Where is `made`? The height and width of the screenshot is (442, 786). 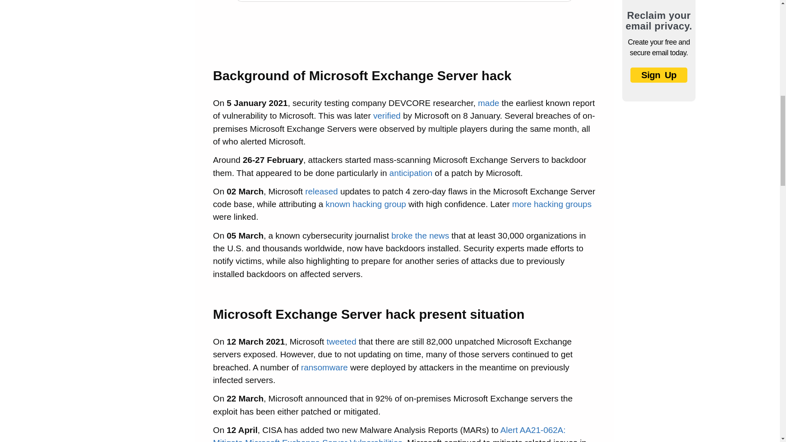
made is located at coordinates (488, 103).